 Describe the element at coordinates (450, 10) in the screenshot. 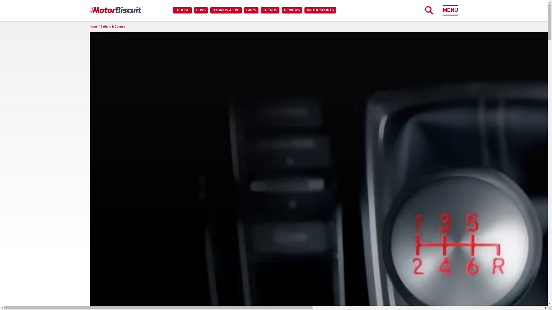

I see `MENU` at that location.